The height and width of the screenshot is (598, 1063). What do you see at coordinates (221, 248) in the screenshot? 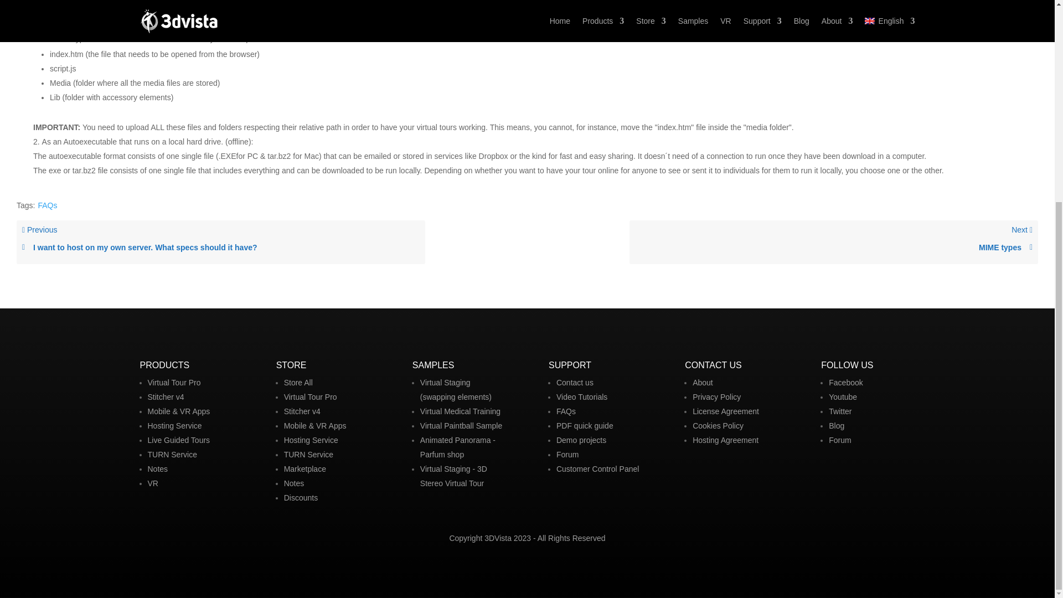
I see `I want to host on my own server. What specs should it have?` at bounding box center [221, 248].